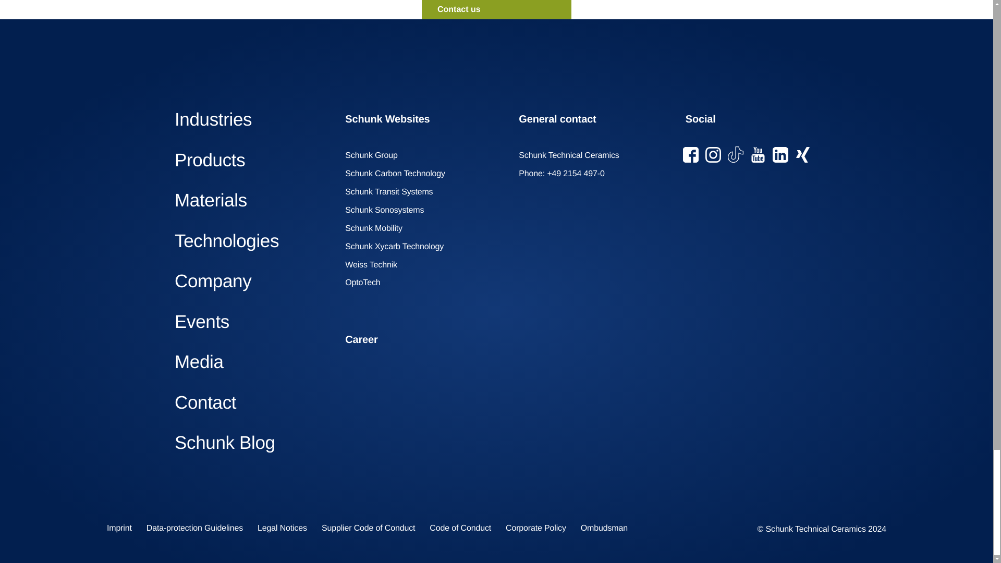 The height and width of the screenshot is (563, 1001). Describe the element at coordinates (398, 247) in the screenshot. I see `Schunk Xycarb Technology` at that location.